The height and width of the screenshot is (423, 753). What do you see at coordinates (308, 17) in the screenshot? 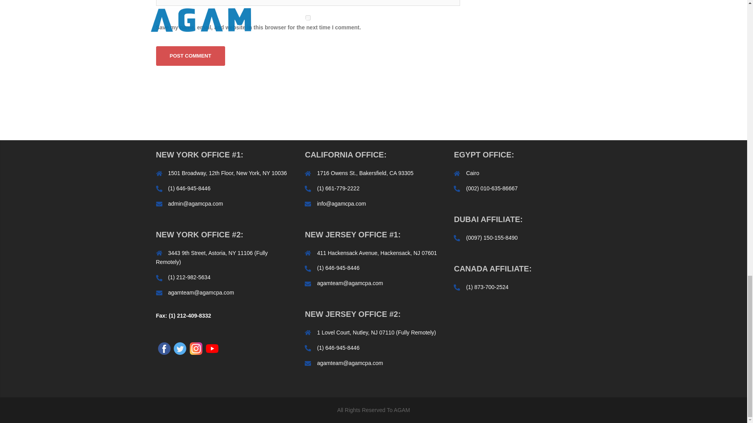
I see `yes` at bounding box center [308, 17].